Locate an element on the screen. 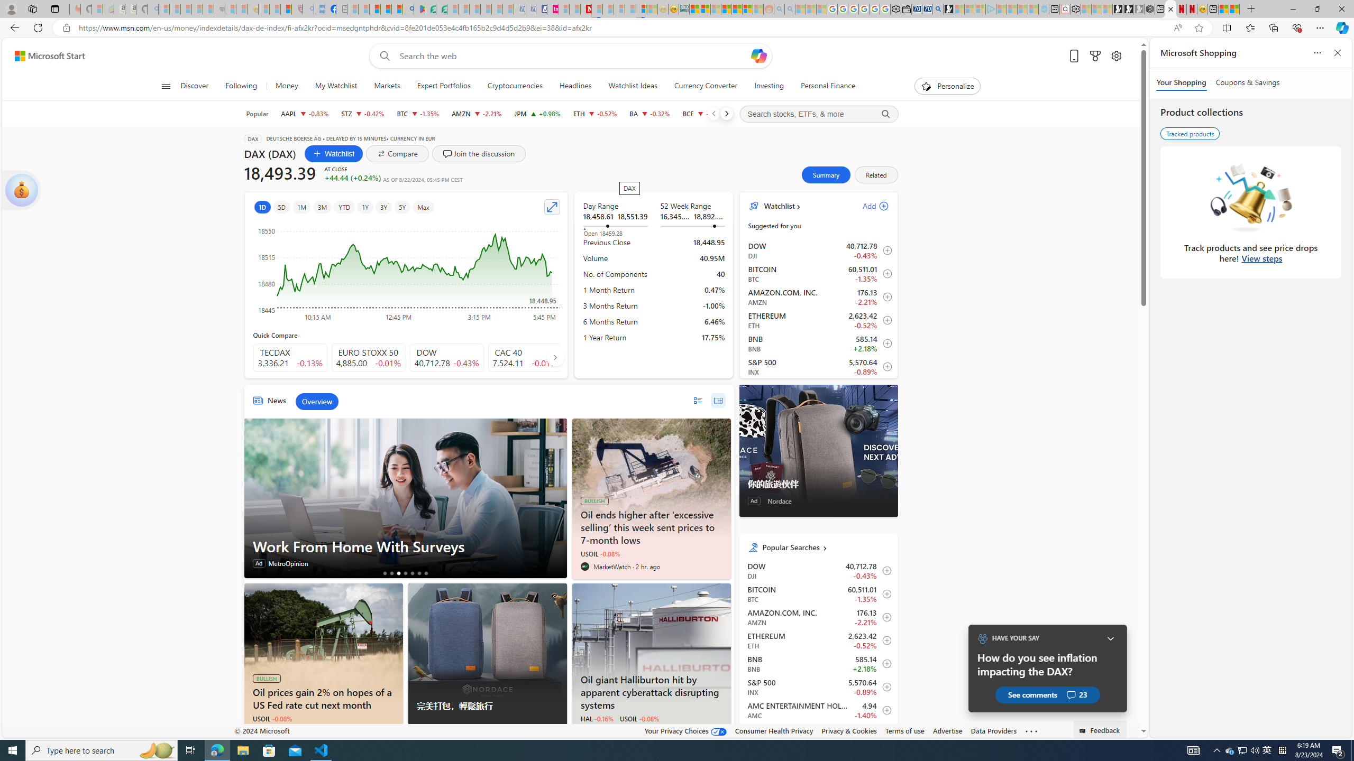 The height and width of the screenshot is (761, 1354). Terms of Use Agreement is located at coordinates (431, 9).